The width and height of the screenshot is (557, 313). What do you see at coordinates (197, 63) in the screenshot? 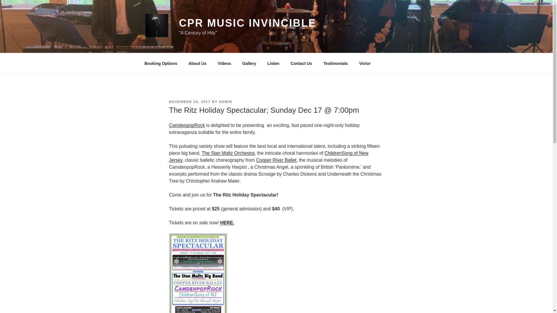
I see `About Us` at bounding box center [197, 63].